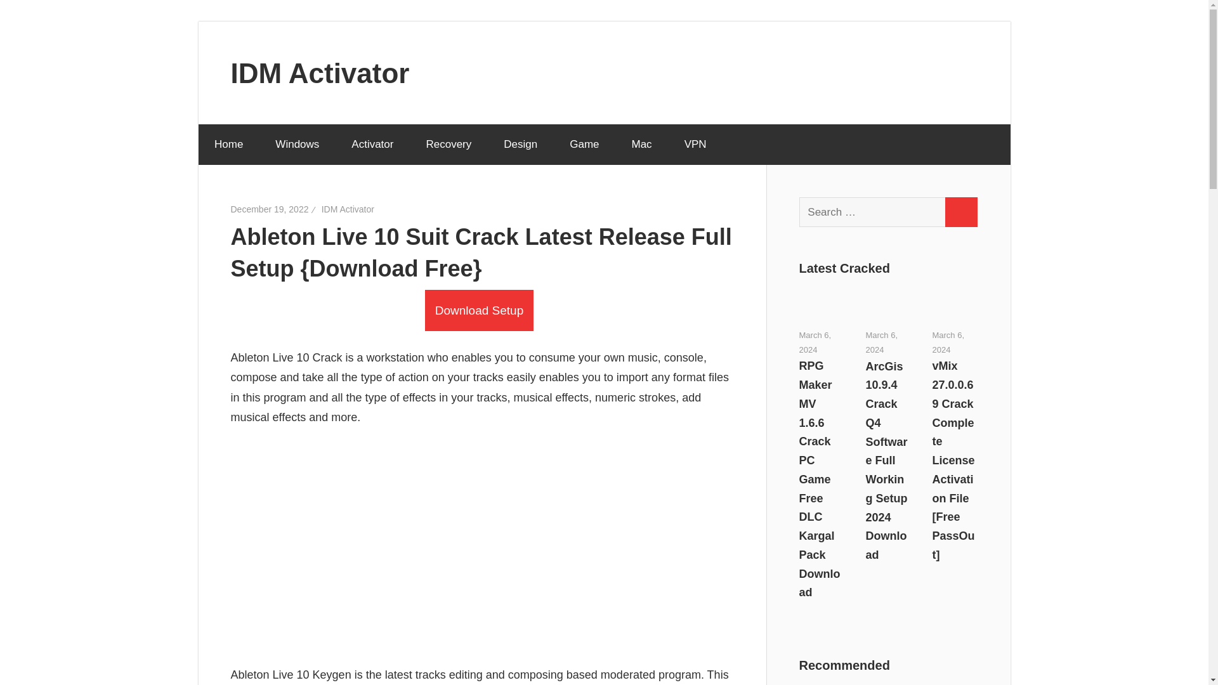 Image resolution: width=1218 pixels, height=685 pixels. I want to click on Game, so click(584, 145).